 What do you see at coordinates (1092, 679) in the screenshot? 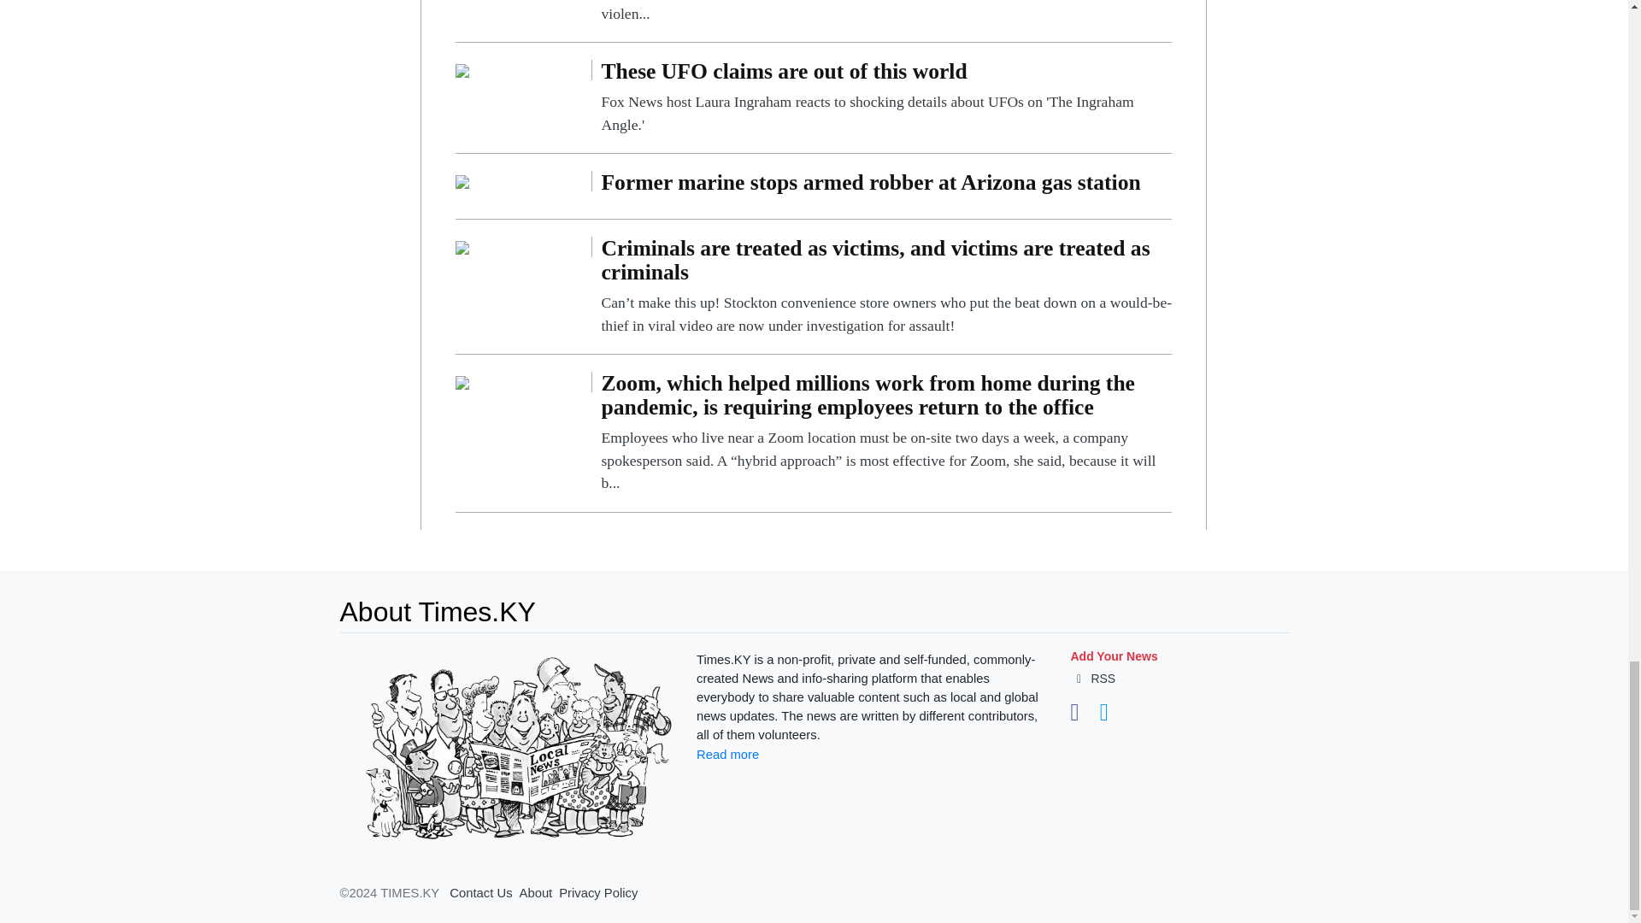
I see `RSS` at bounding box center [1092, 679].